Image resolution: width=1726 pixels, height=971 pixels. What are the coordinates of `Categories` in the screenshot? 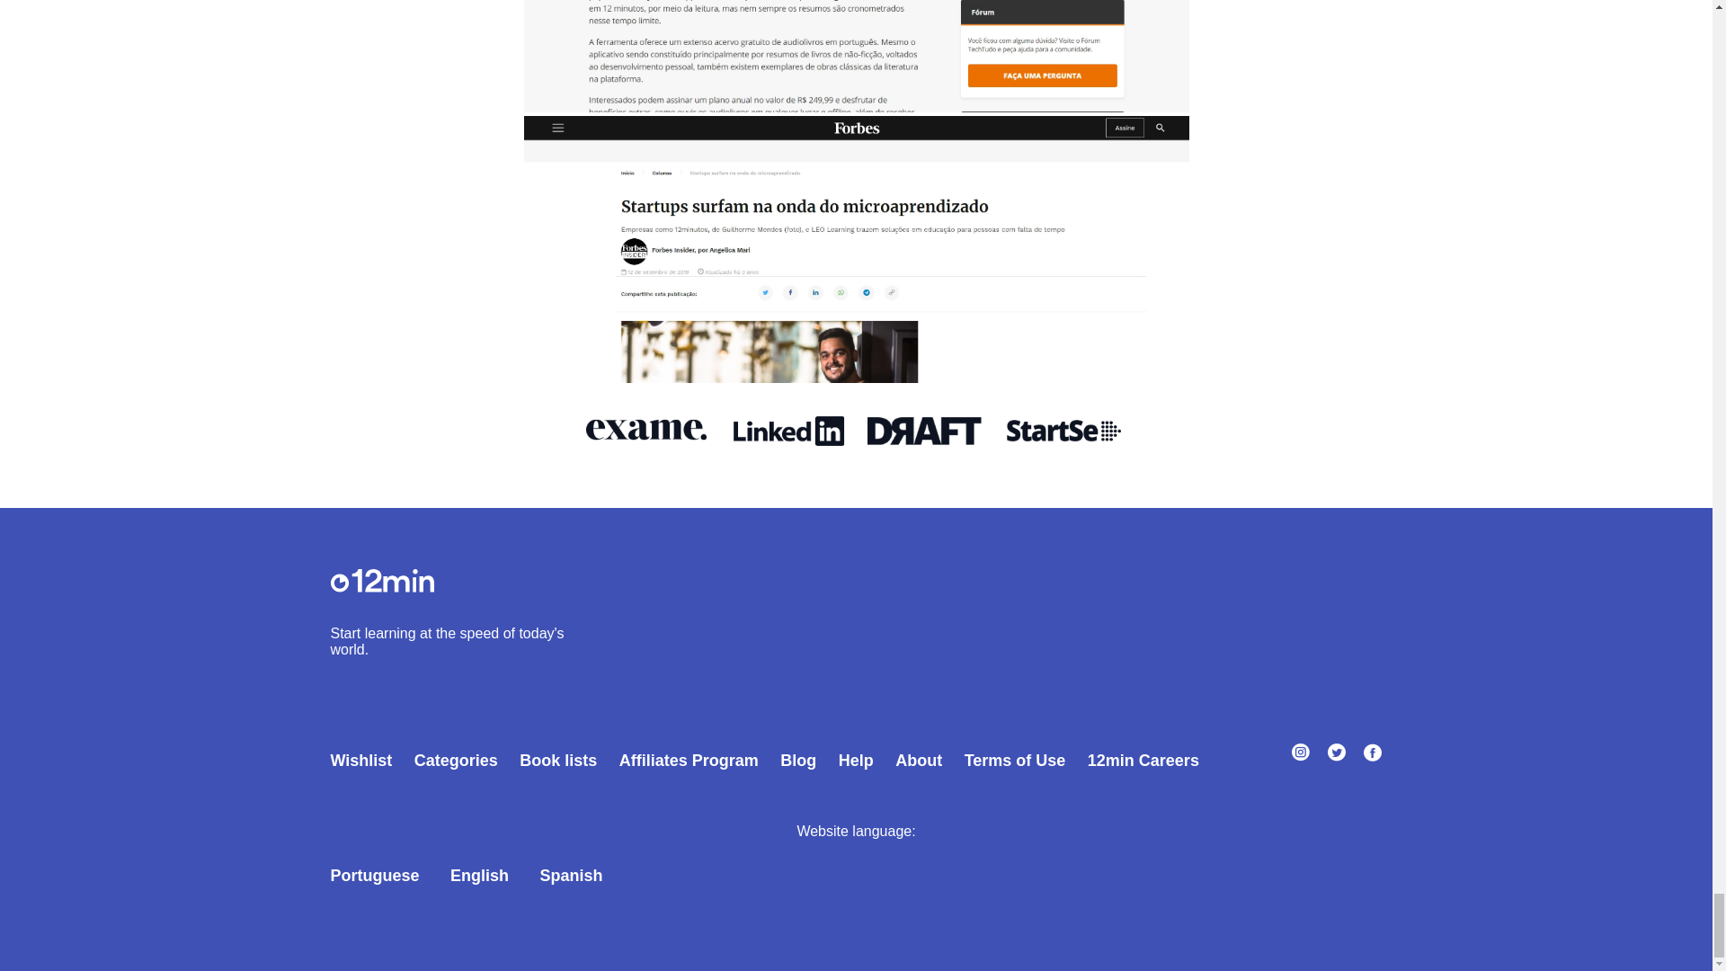 It's located at (451, 761).